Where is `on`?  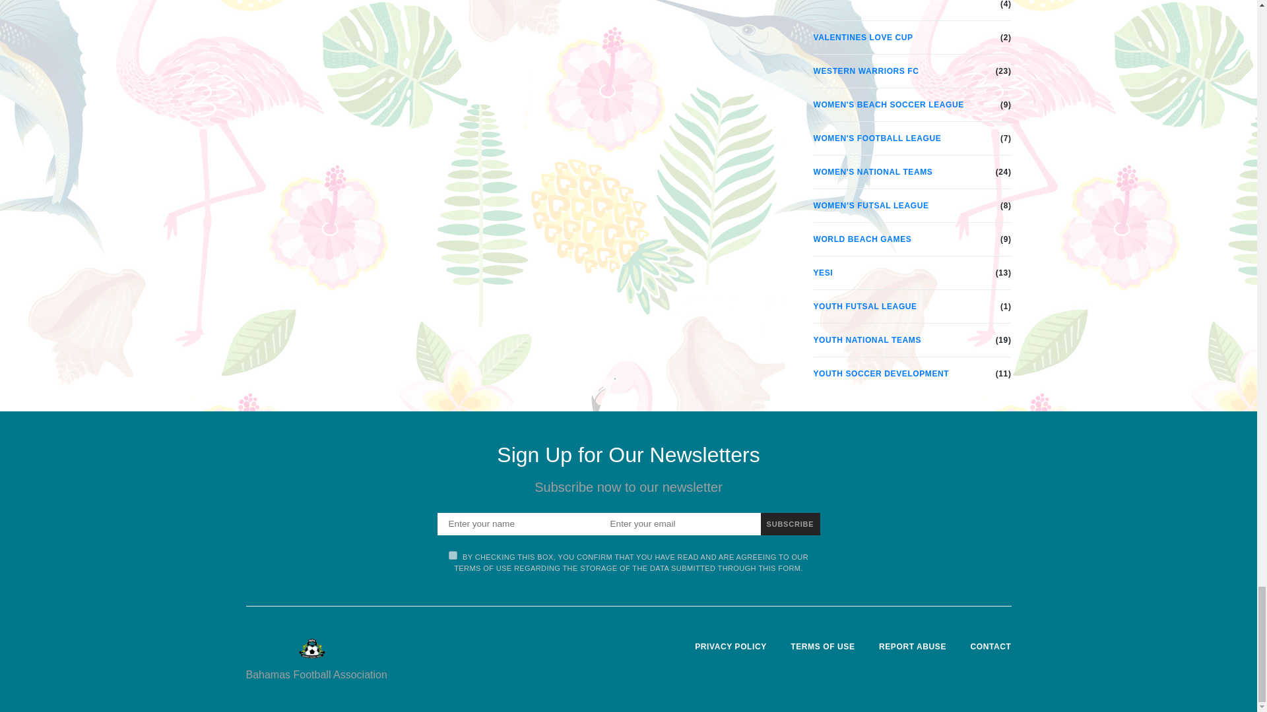
on is located at coordinates (453, 555).